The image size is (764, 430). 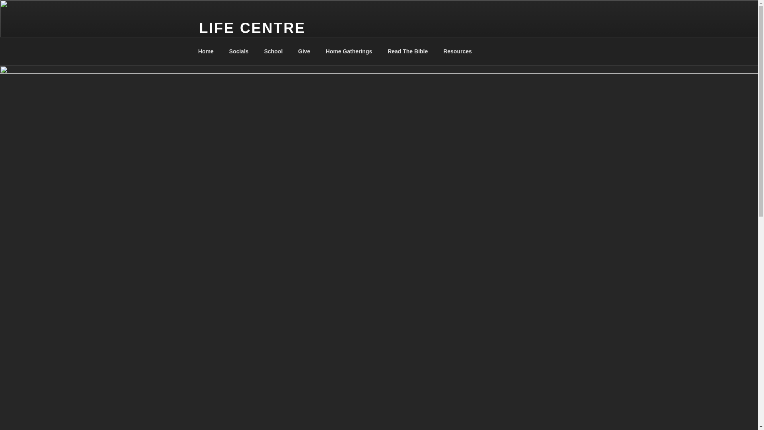 What do you see at coordinates (304, 51) in the screenshot?
I see `Give` at bounding box center [304, 51].